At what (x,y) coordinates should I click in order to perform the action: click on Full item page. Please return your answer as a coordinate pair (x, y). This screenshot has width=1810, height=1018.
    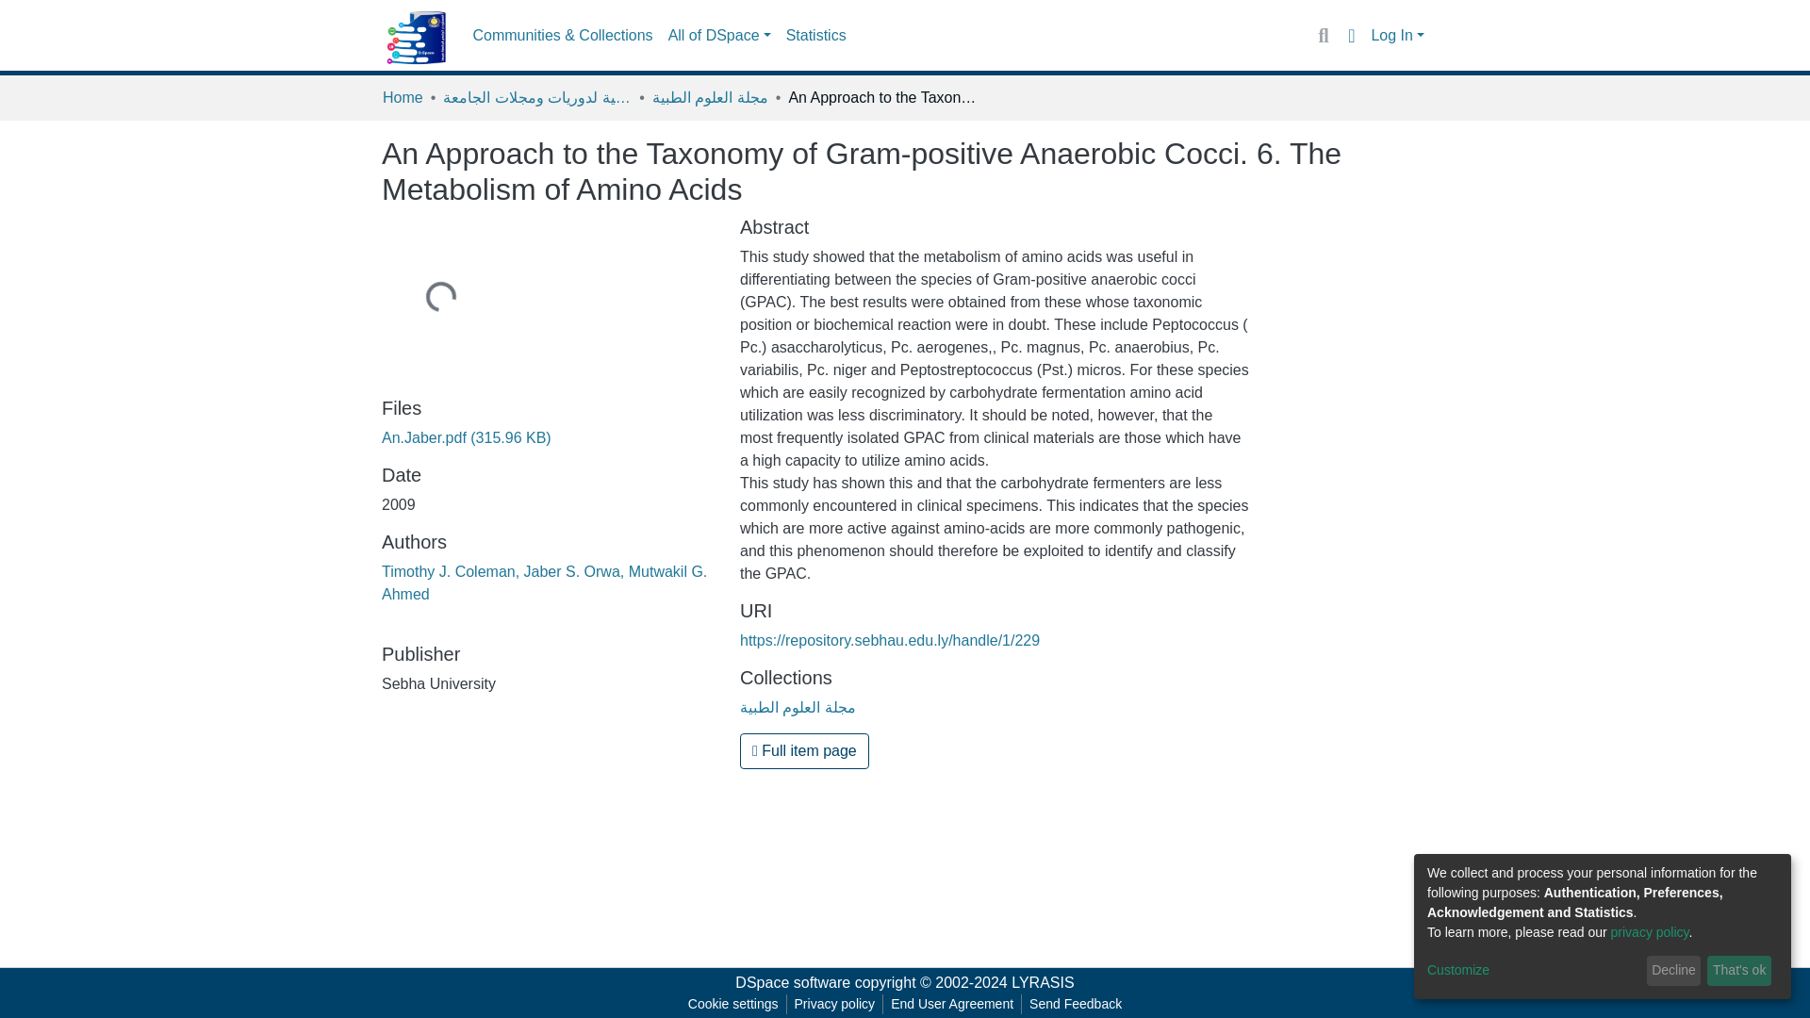
    Looking at the image, I should click on (804, 750).